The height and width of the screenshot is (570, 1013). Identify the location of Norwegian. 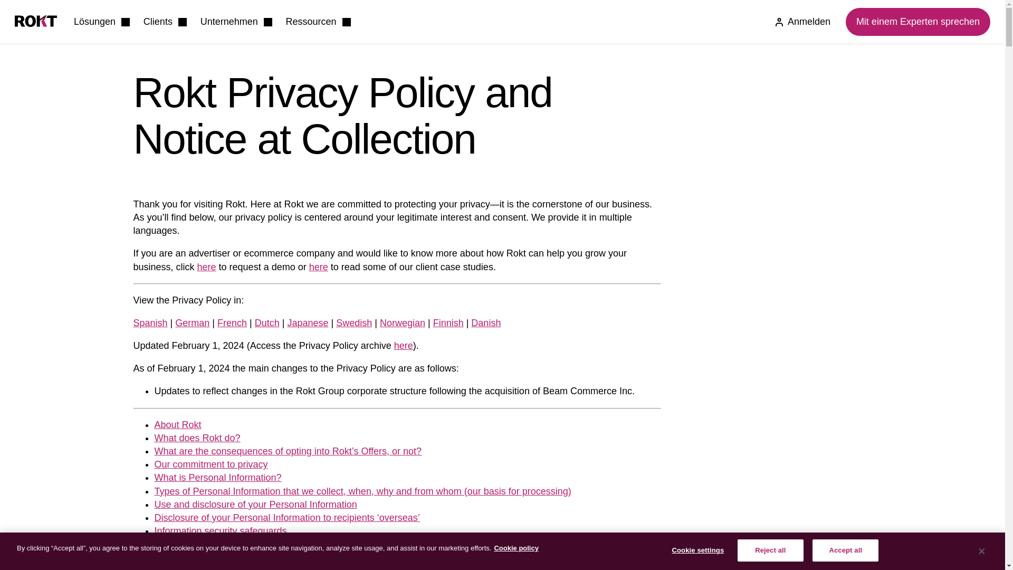
(403, 323).